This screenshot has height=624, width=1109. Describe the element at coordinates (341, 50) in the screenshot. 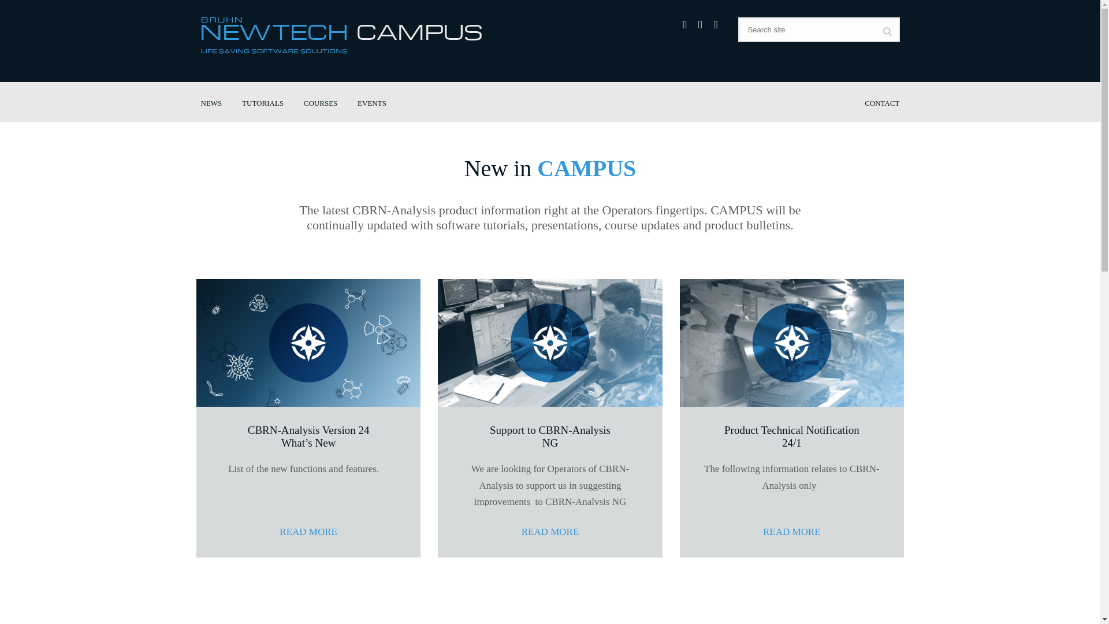

I see `Bruhn` at that location.